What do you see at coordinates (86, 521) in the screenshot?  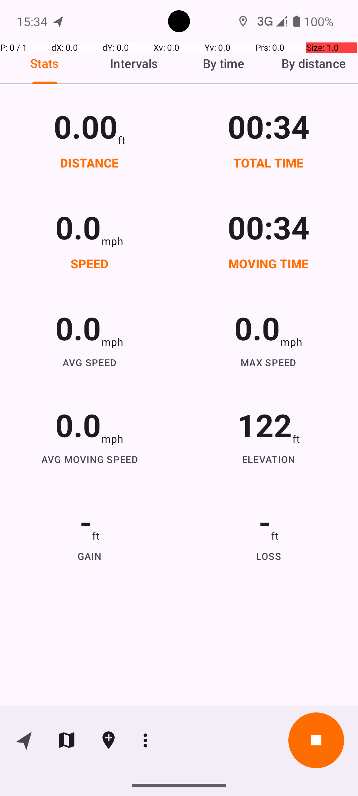 I see `-` at bounding box center [86, 521].